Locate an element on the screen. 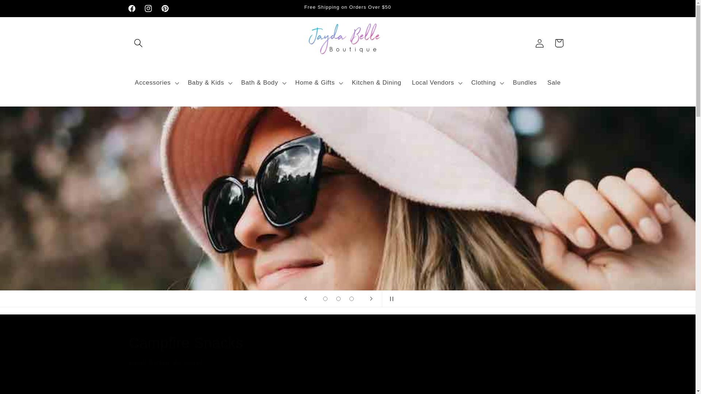 The image size is (701, 394). Skip to content is located at coordinates (26, 10).